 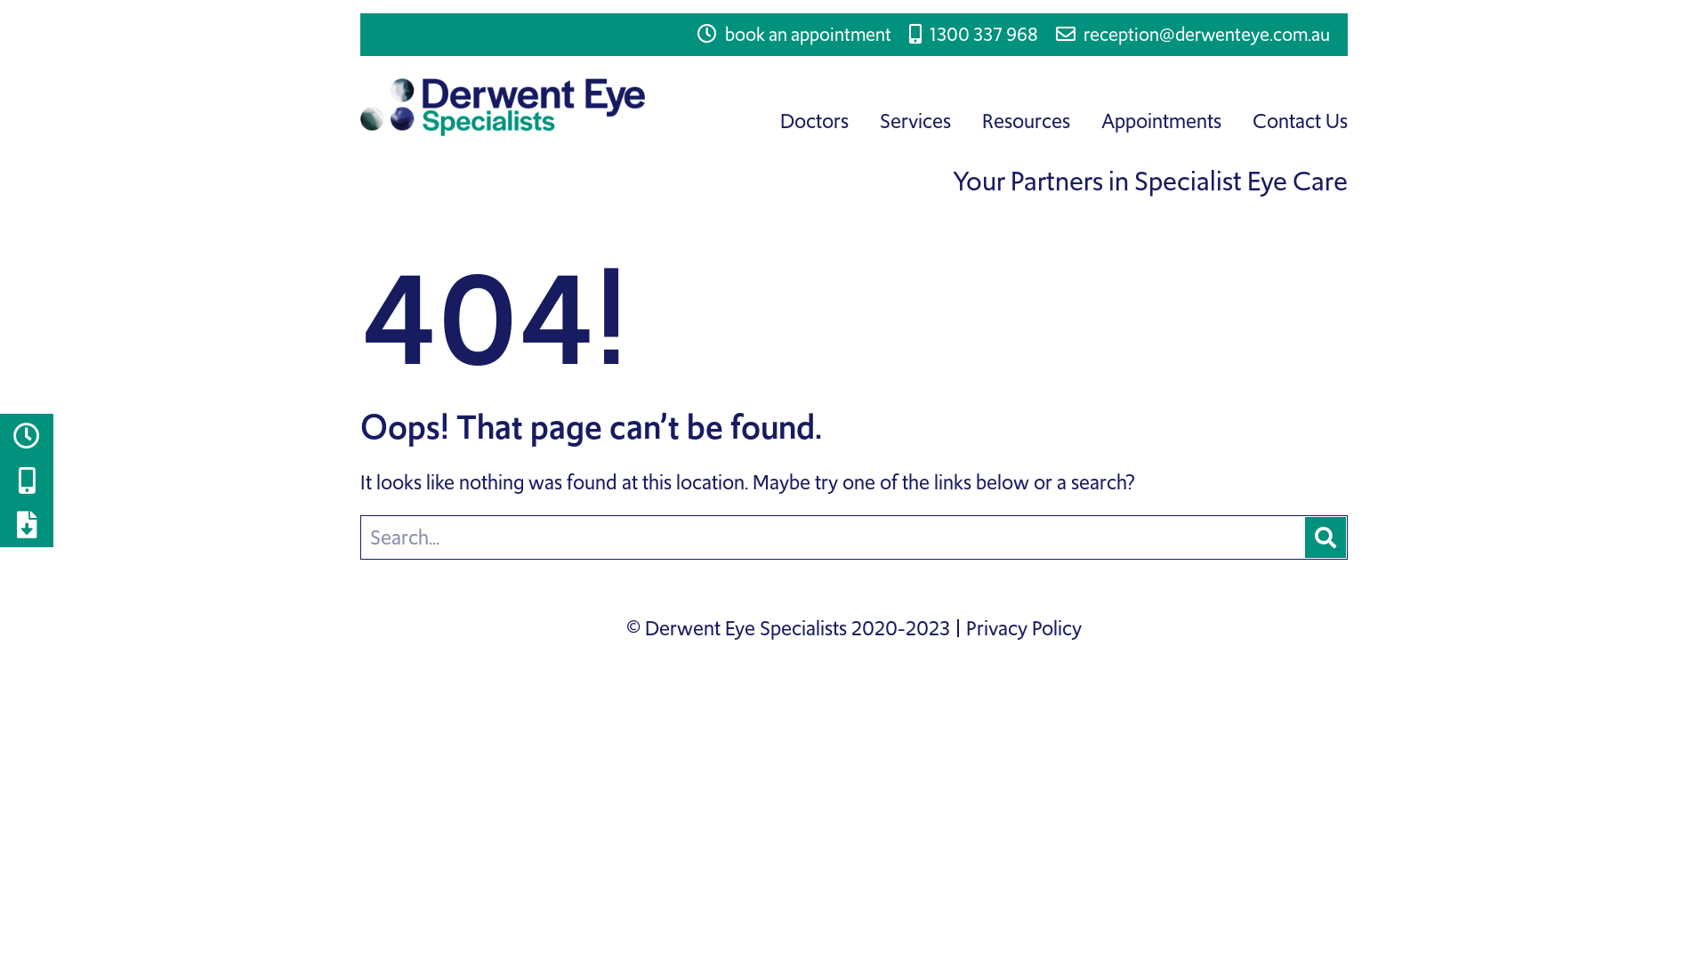 What do you see at coordinates (915, 121) in the screenshot?
I see `Services` at bounding box center [915, 121].